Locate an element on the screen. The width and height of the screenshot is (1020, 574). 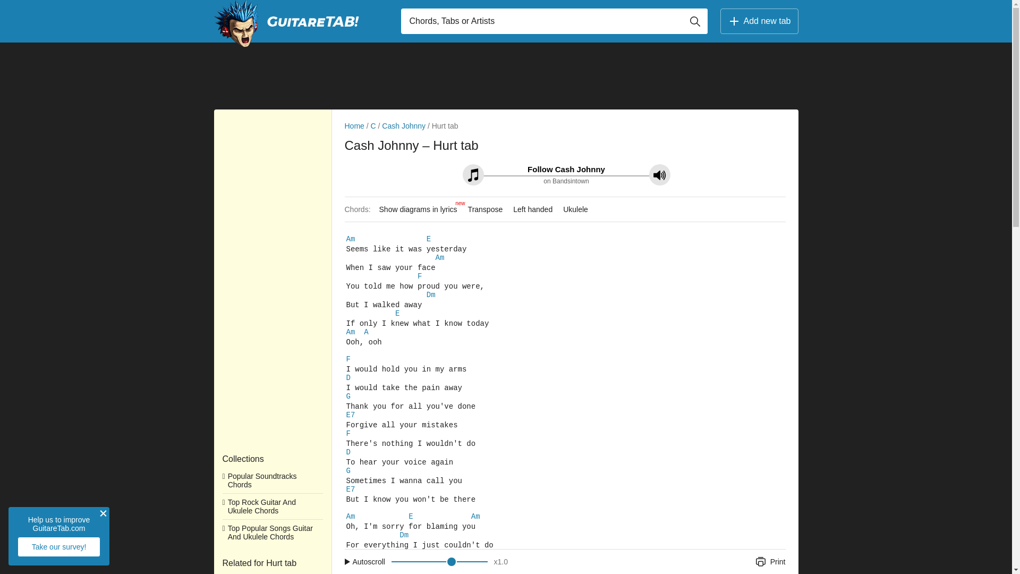
1 is located at coordinates (439, 562).